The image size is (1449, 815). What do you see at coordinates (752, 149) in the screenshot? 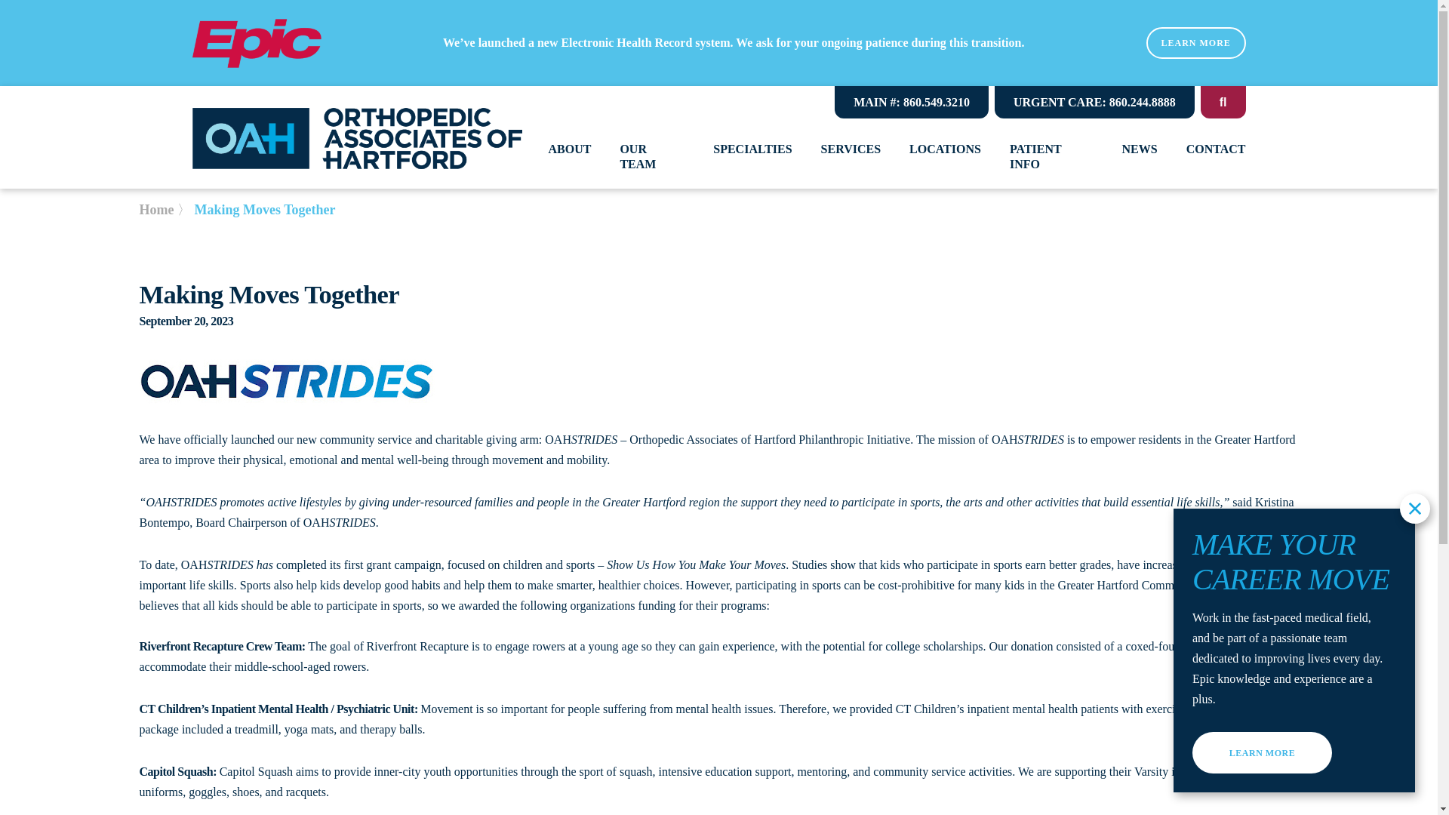
I see `SPECIALTIES` at bounding box center [752, 149].